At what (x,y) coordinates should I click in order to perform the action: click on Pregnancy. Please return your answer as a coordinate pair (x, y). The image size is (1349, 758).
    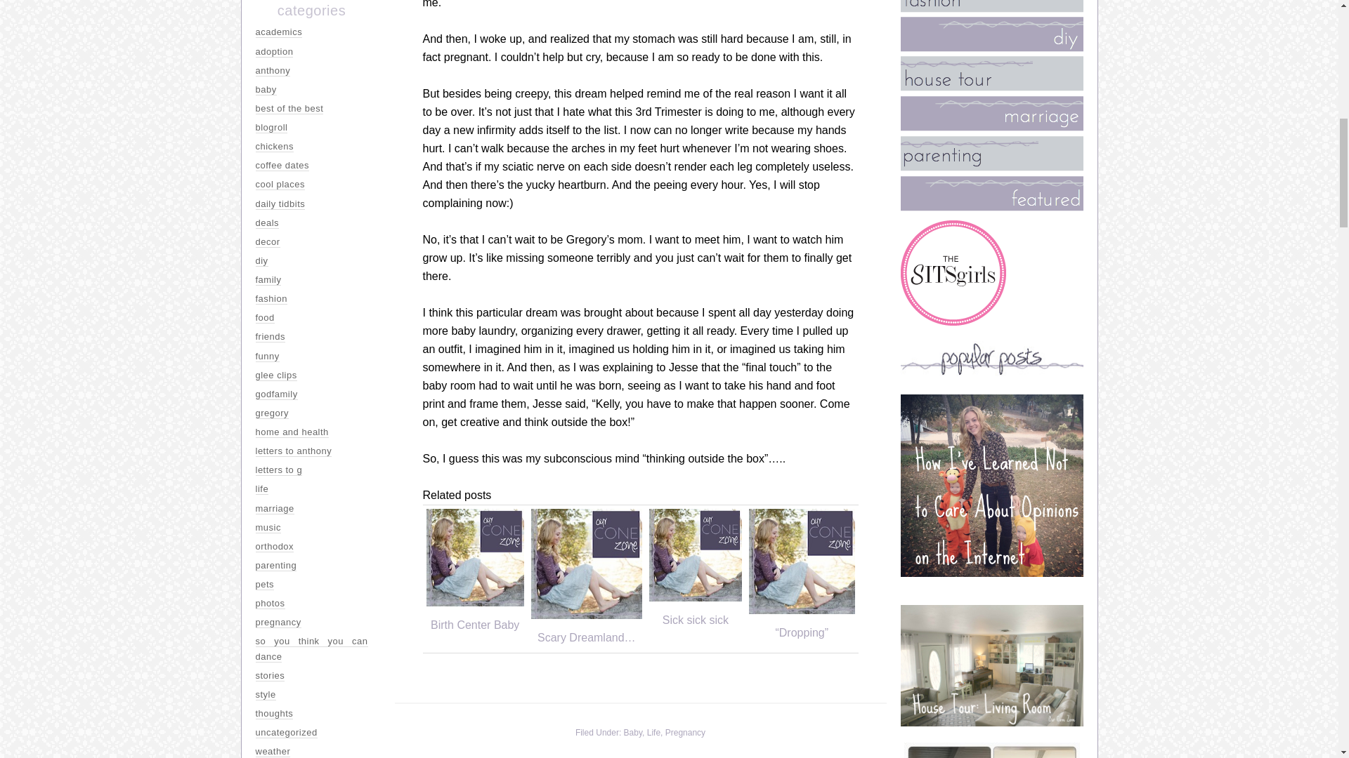
    Looking at the image, I should click on (685, 732).